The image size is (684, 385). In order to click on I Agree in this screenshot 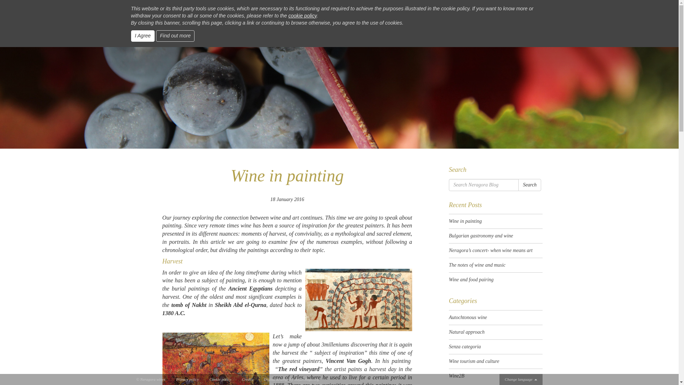, I will do `click(143, 36)`.